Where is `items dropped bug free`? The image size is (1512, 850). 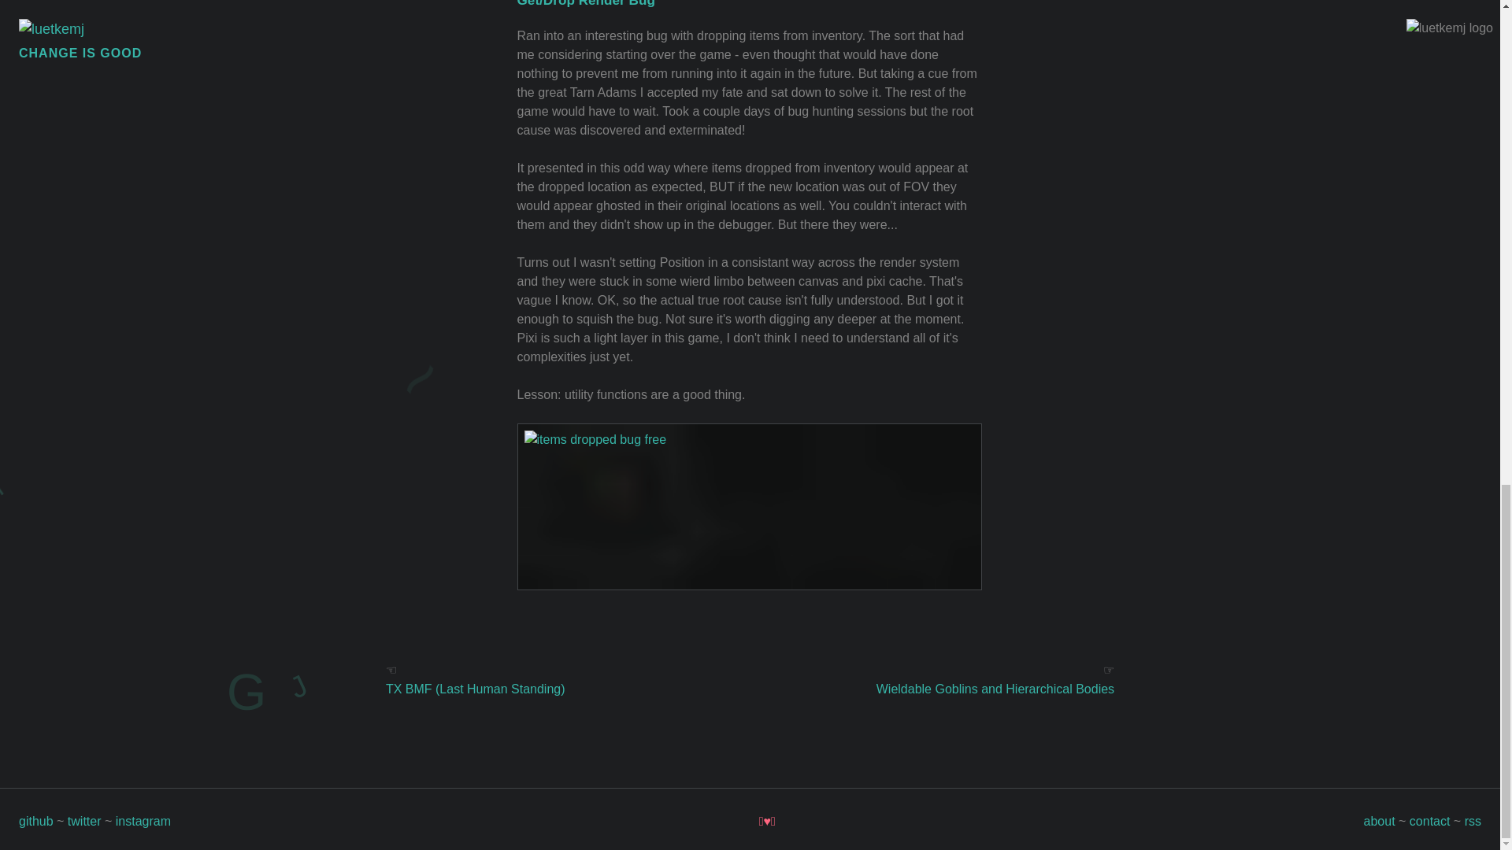 items dropped bug free is located at coordinates (749, 506).